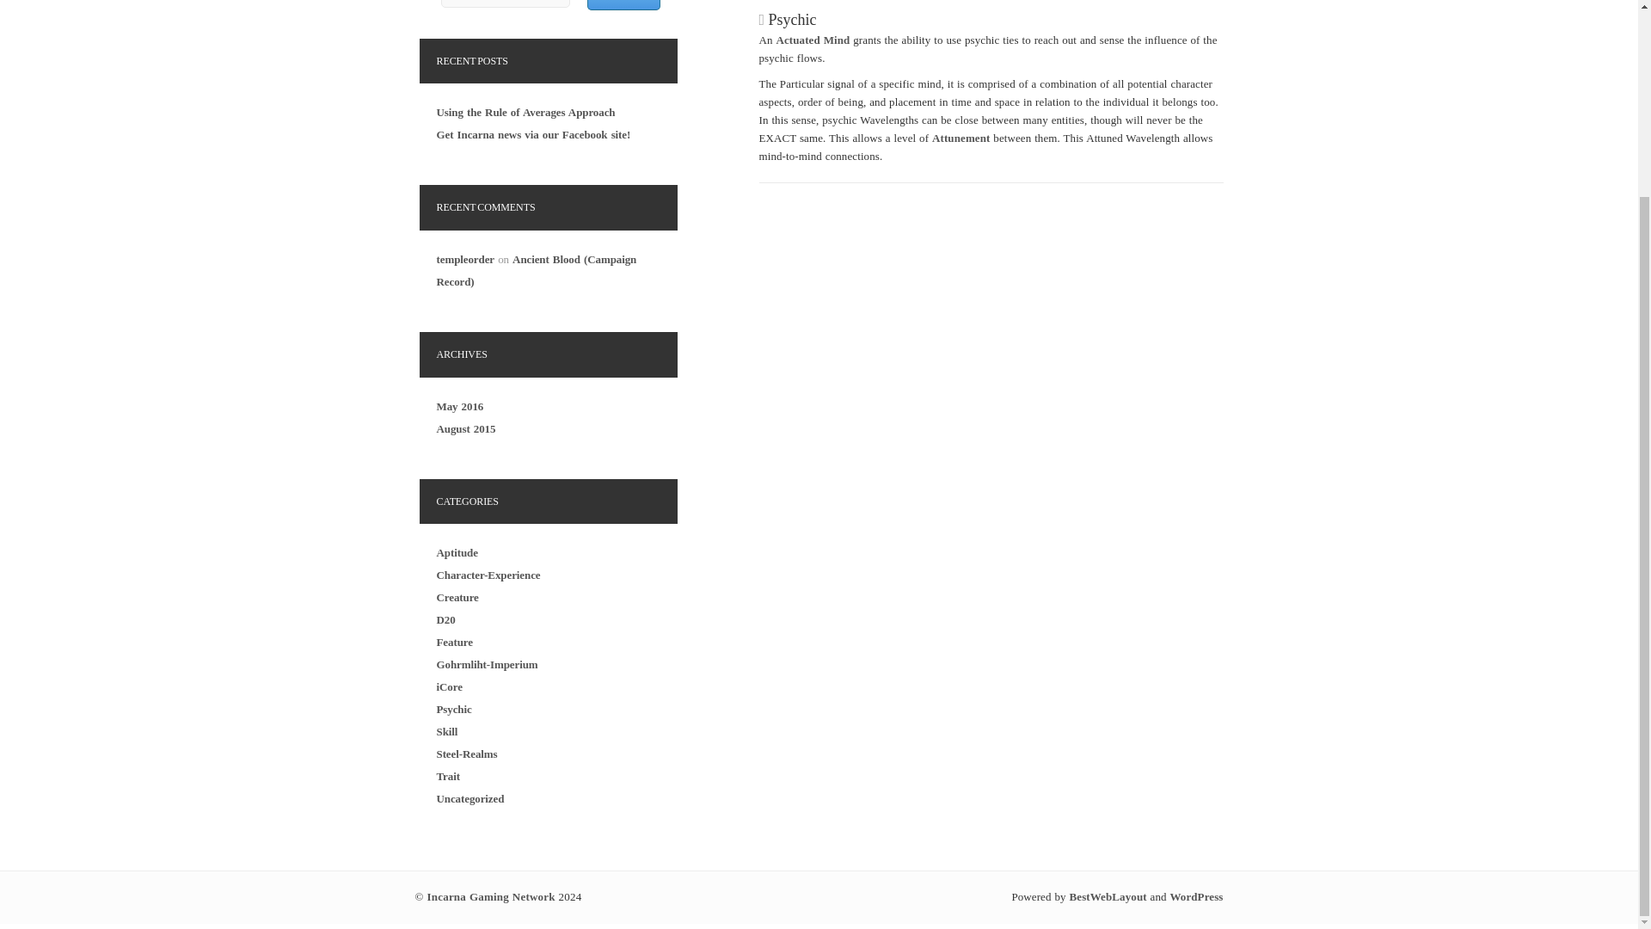 The height and width of the screenshot is (929, 1651). Describe the element at coordinates (623, 5) in the screenshot. I see `search` at that location.